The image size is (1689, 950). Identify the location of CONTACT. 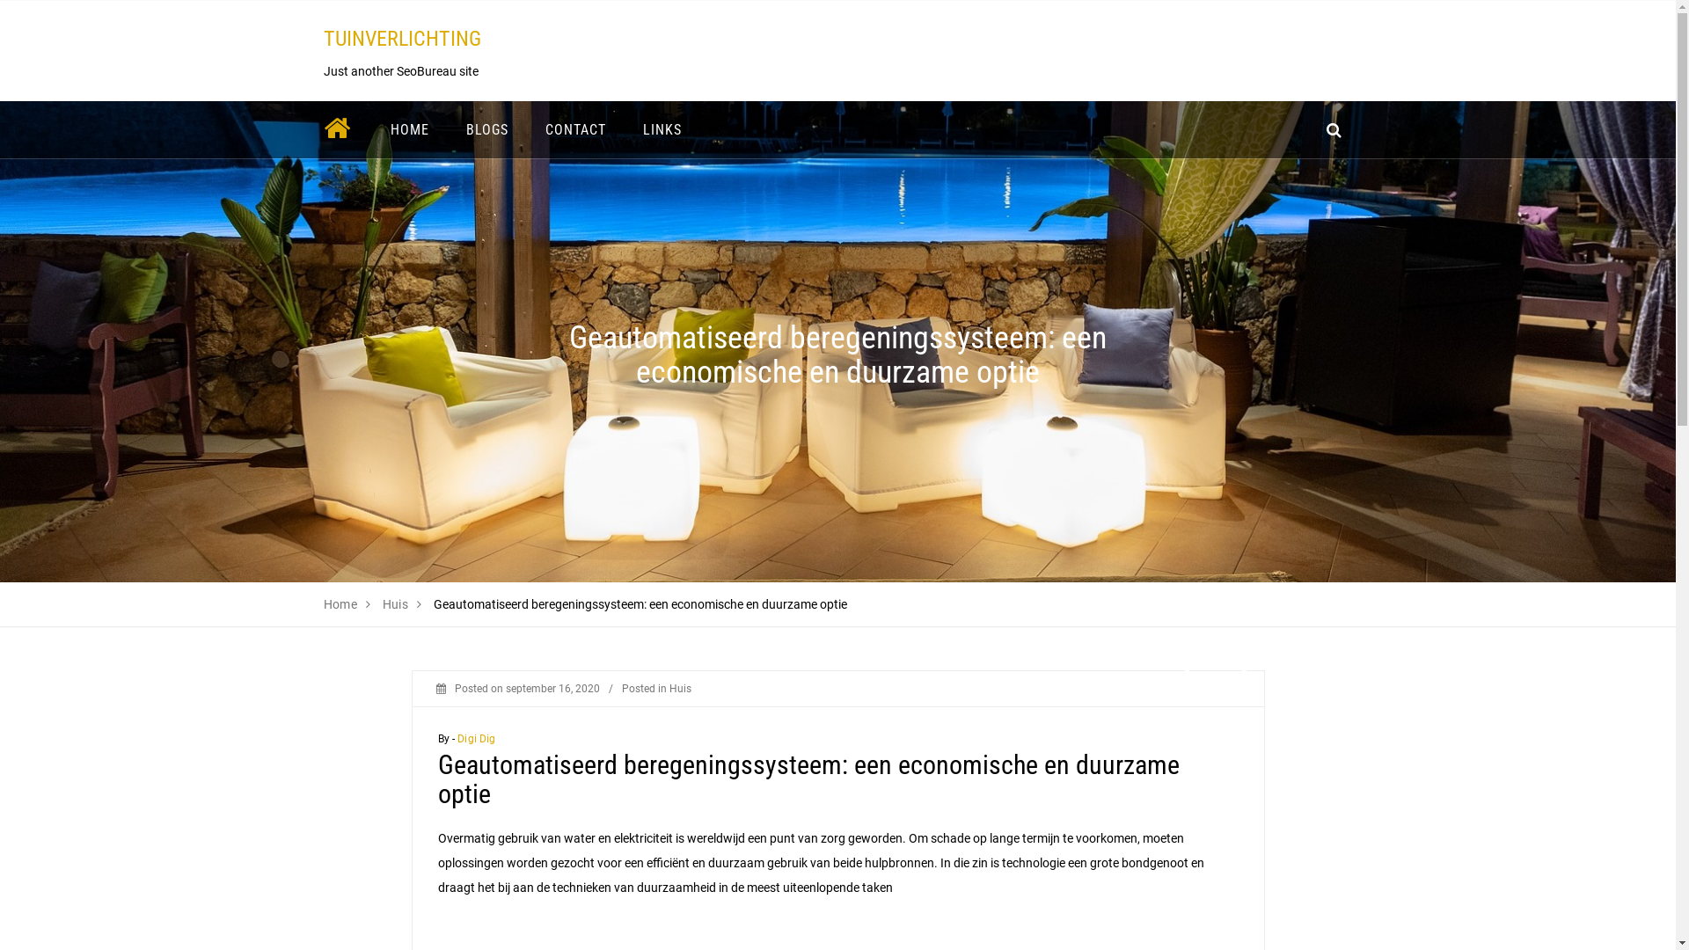
(575, 130).